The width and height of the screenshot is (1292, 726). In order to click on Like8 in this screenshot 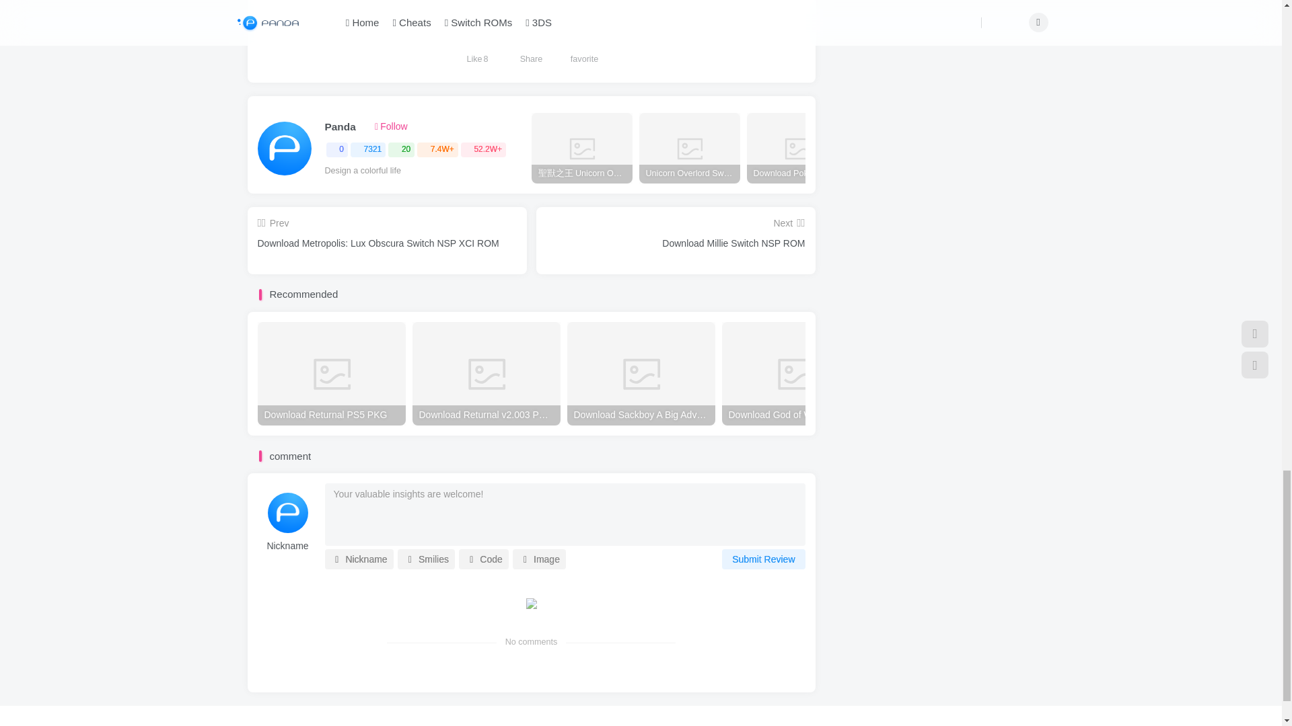, I will do `click(478, 47)`.